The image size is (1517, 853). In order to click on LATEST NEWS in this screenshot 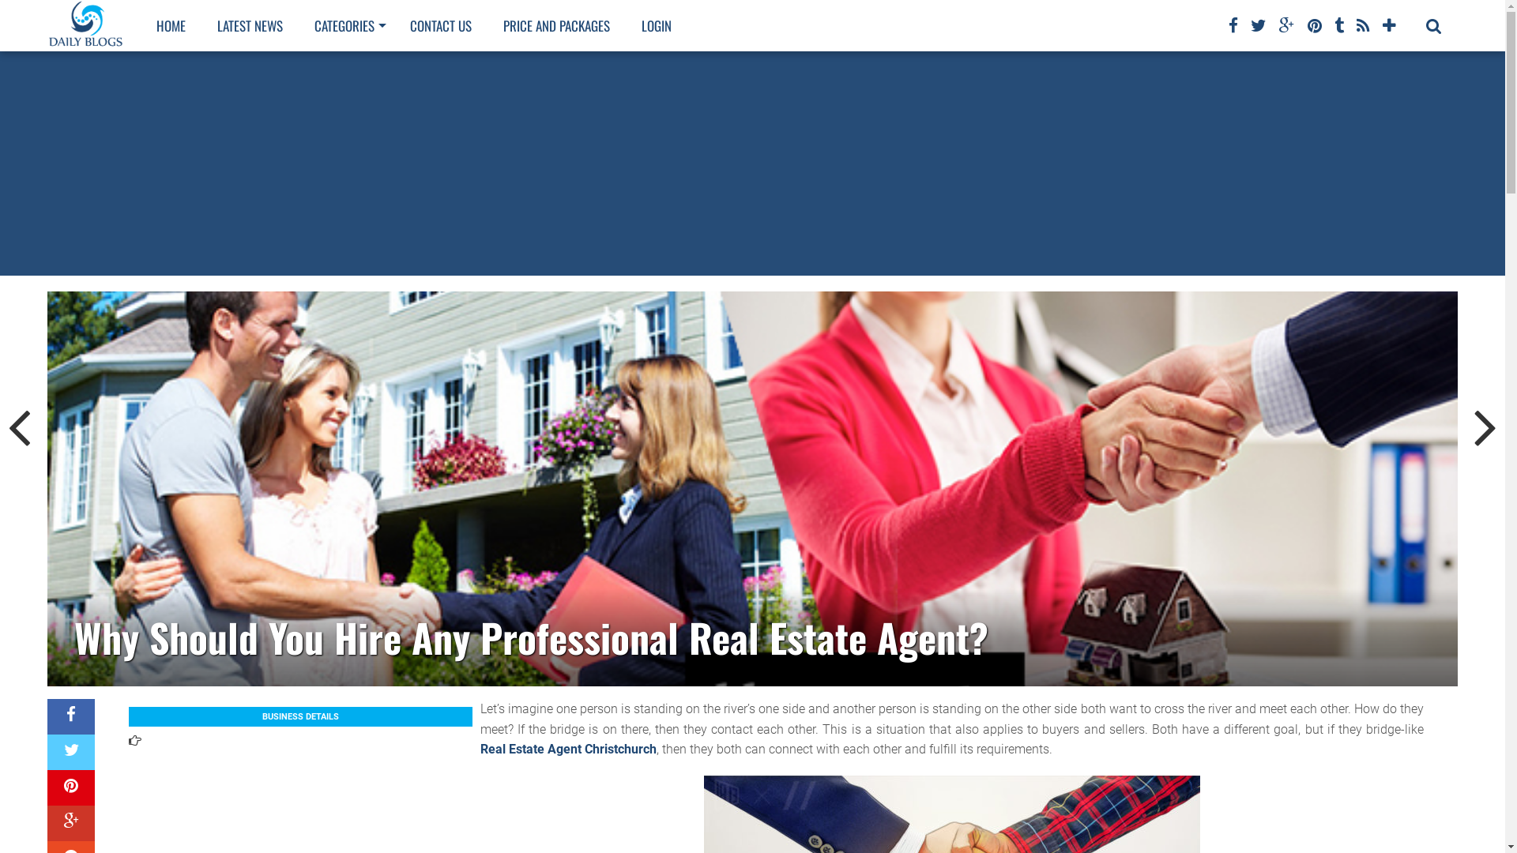, I will do `click(250, 25)`.